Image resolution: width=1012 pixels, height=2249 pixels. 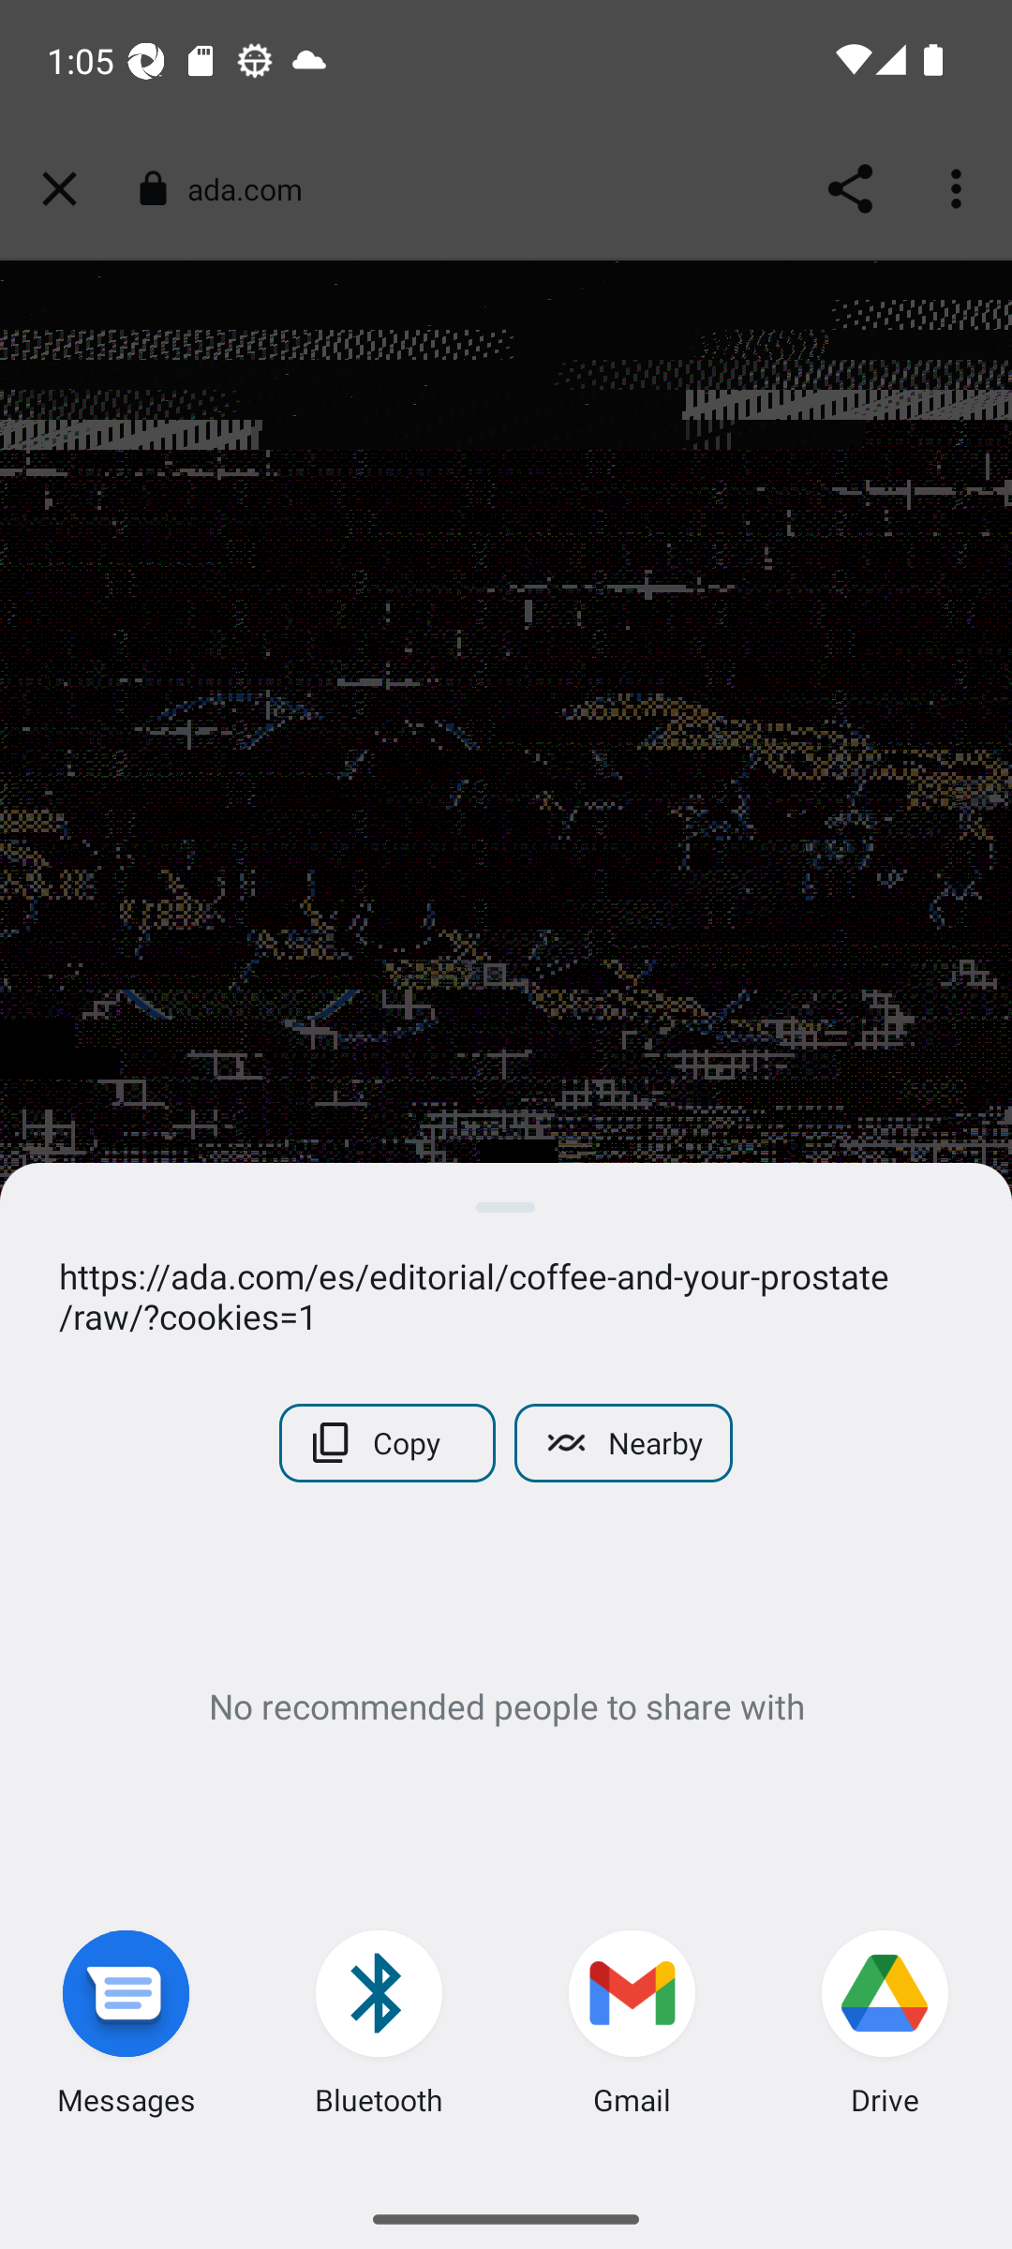 I want to click on Copy, so click(x=388, y=1443).